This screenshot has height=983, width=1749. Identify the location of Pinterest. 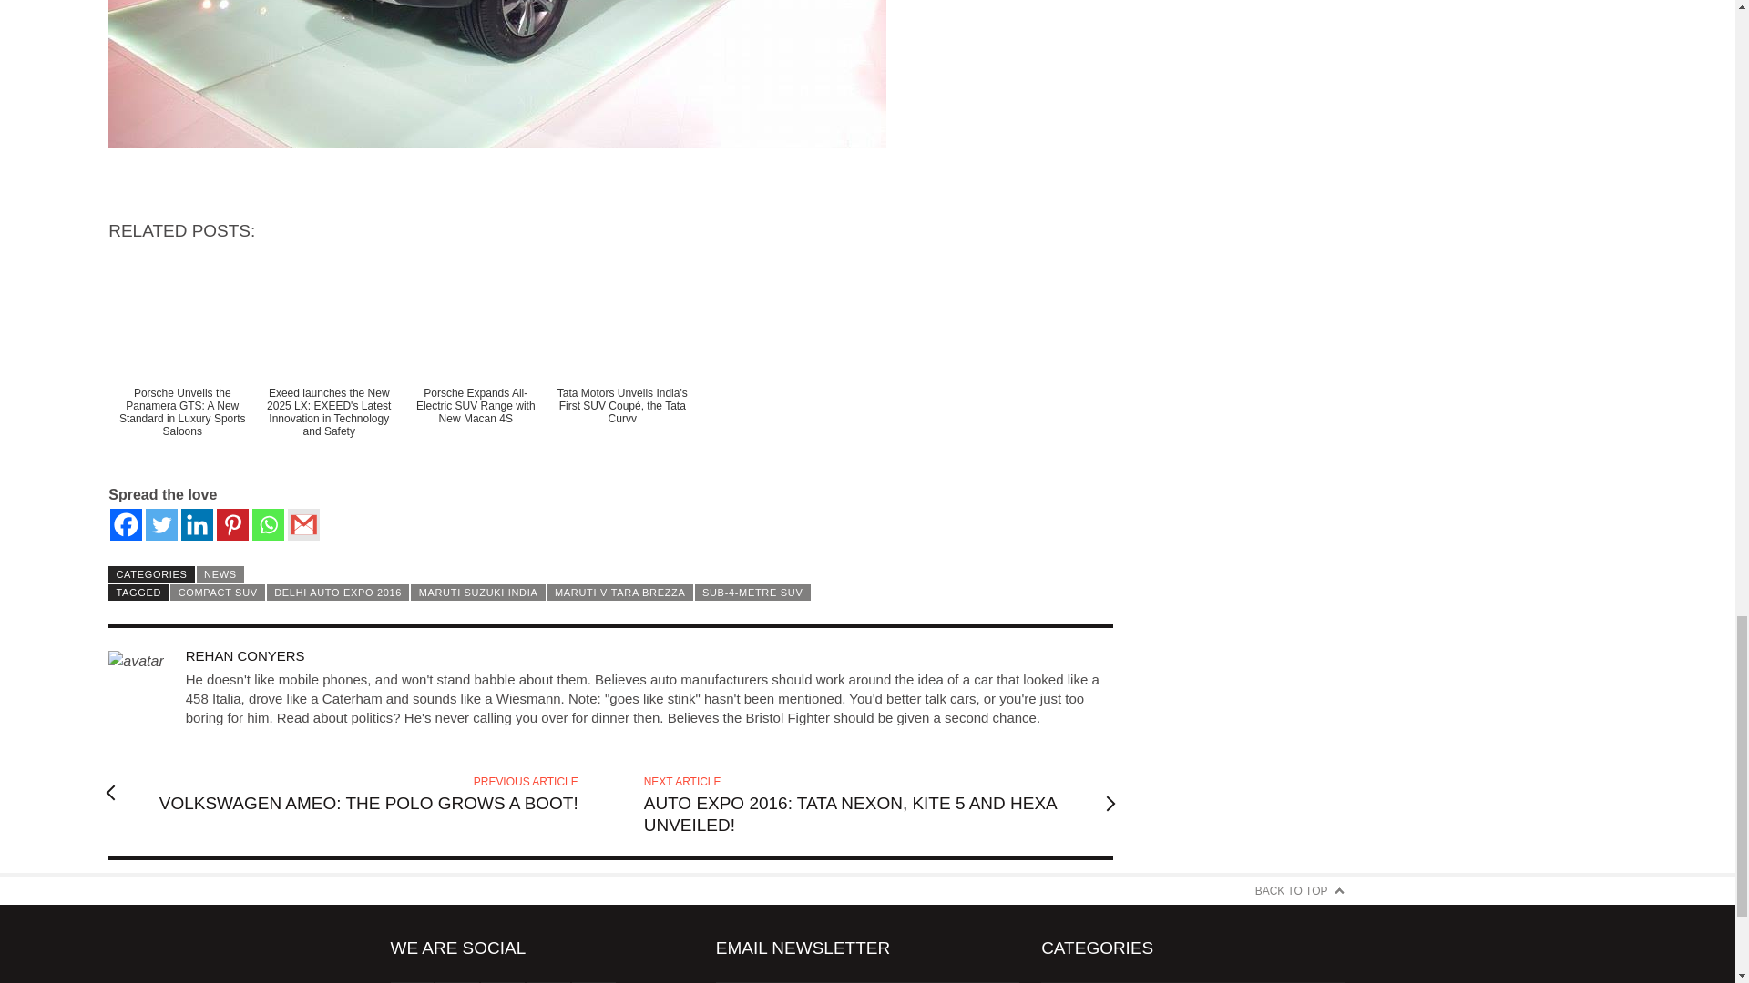
(232, 524).